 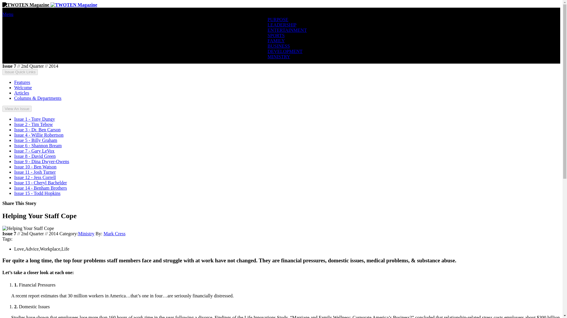 What do you see at coordinates (279, 46) in the screenshot?
I see `BUSINESS` at bounding box center [279, 46].